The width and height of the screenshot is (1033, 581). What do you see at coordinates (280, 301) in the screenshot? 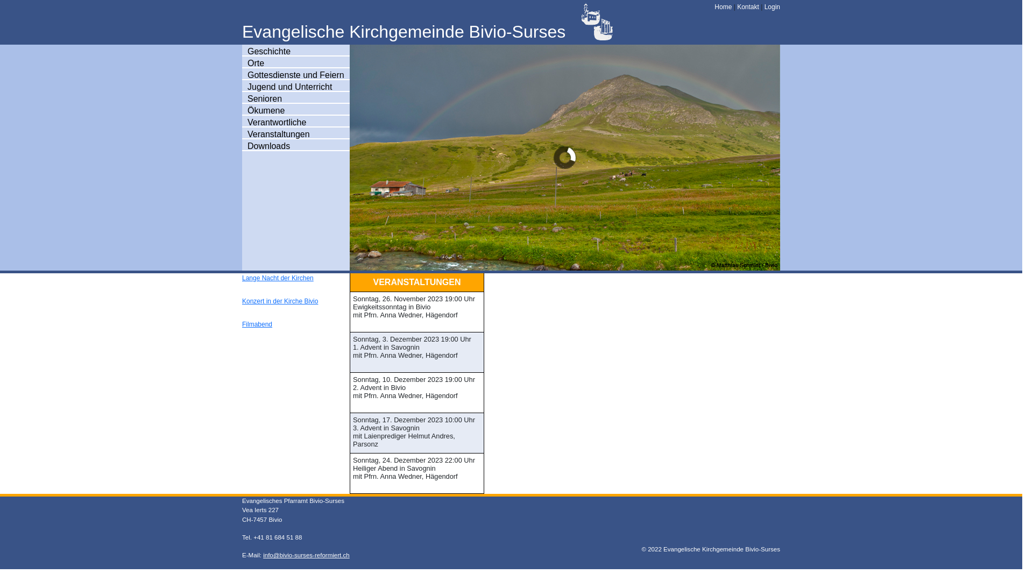
I see `Konzert in der Kirche Bivio` at bounding box center [280, 301].